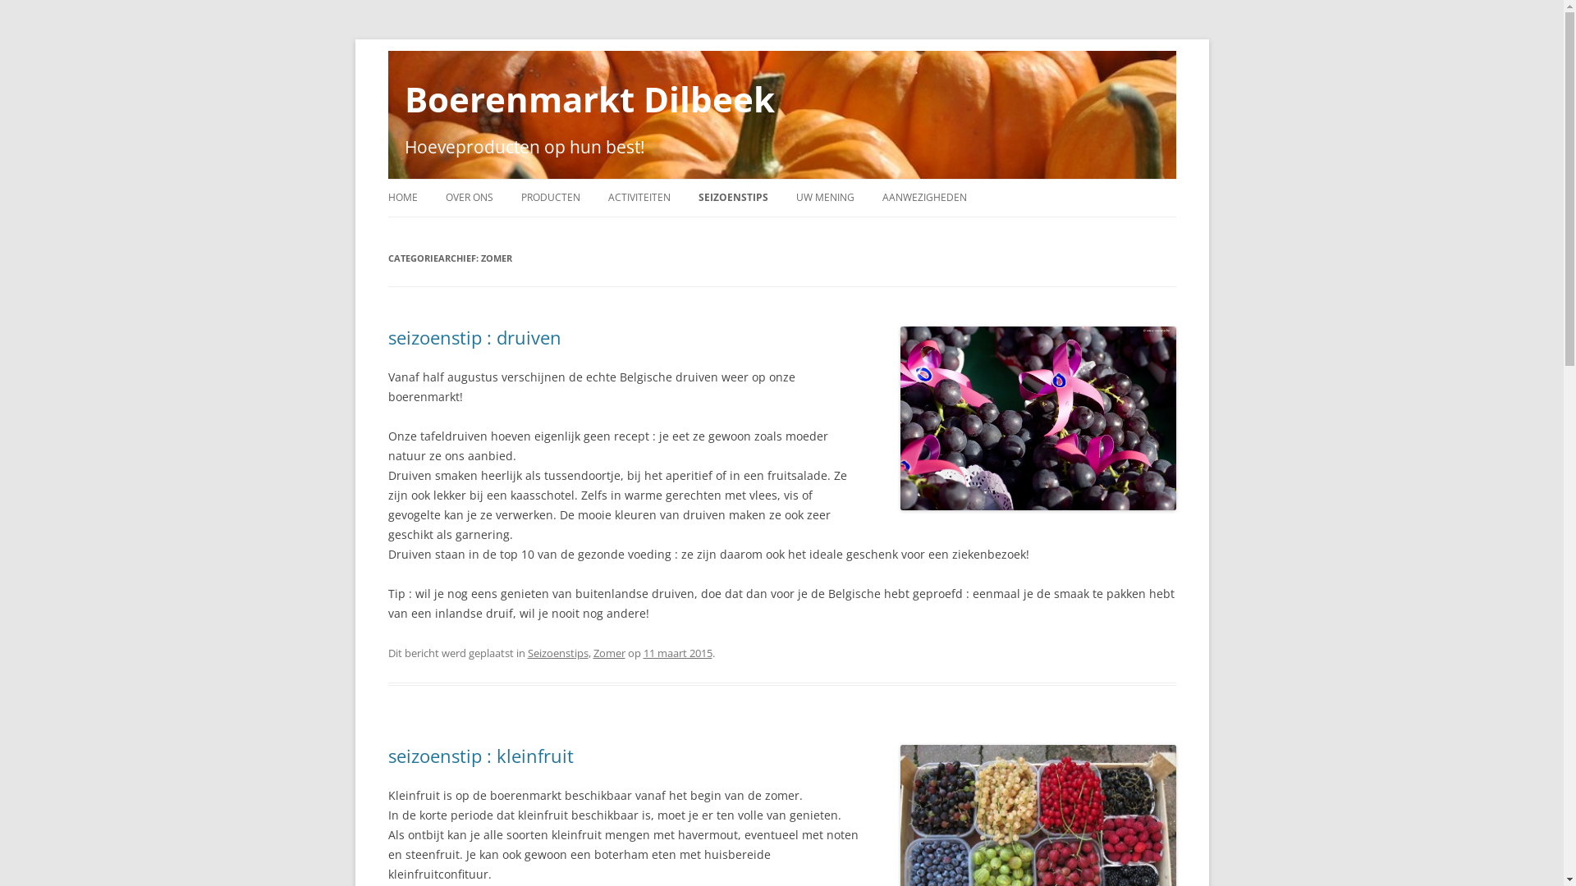 This screenshot has width=1576, height=886. What do you see at coordinates (689, 243) in the screenshot?
I see `BOEKENTASSENACTIE 3 SEPTEMBER 2022` at bounding box center [689, 243].